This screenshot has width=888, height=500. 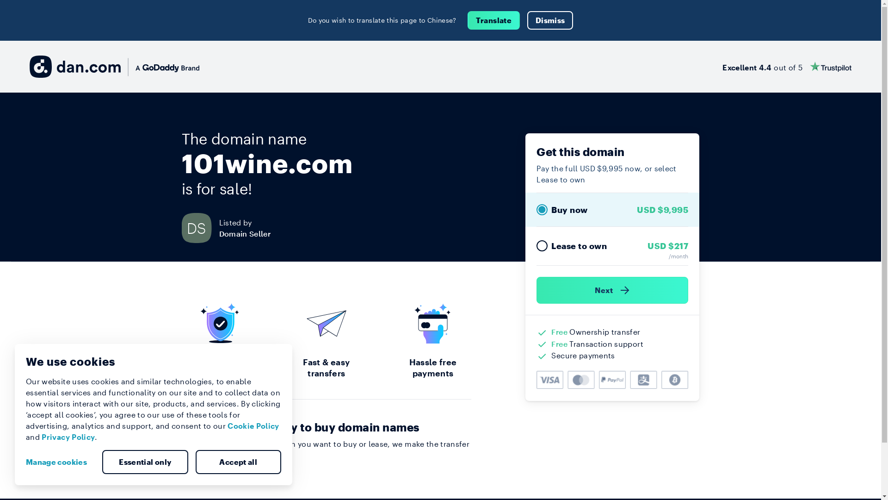 I want to click on Cookie Policy, so click(x=253, y=426).